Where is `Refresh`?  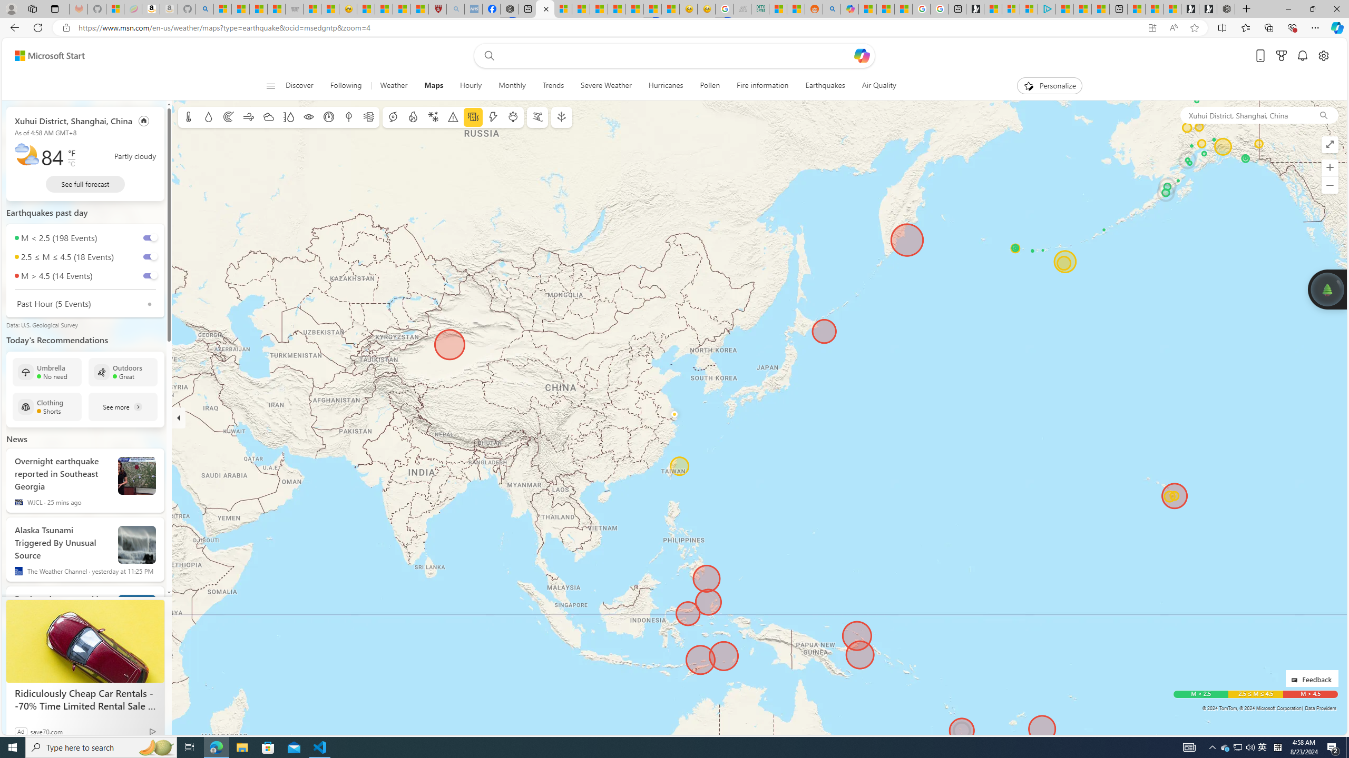 Refresh is located at coordinates (38, 27).